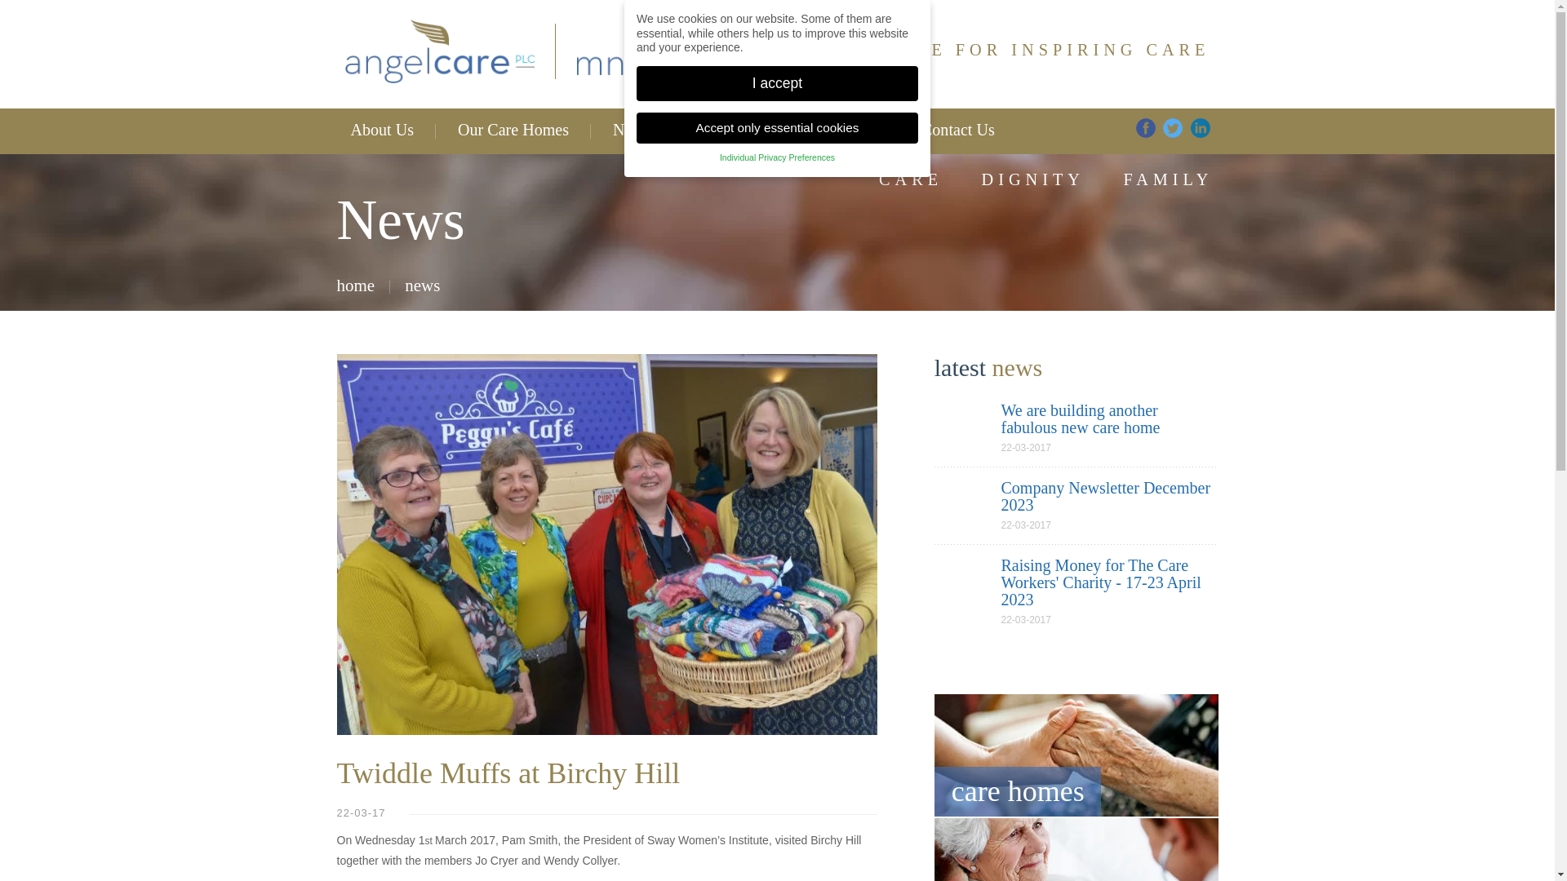 This screenshot has width=1567, height=881. What do you see at coordinates (1076, 850) in the screenshot?
I see `vision` at bounding box center [1076, 850].